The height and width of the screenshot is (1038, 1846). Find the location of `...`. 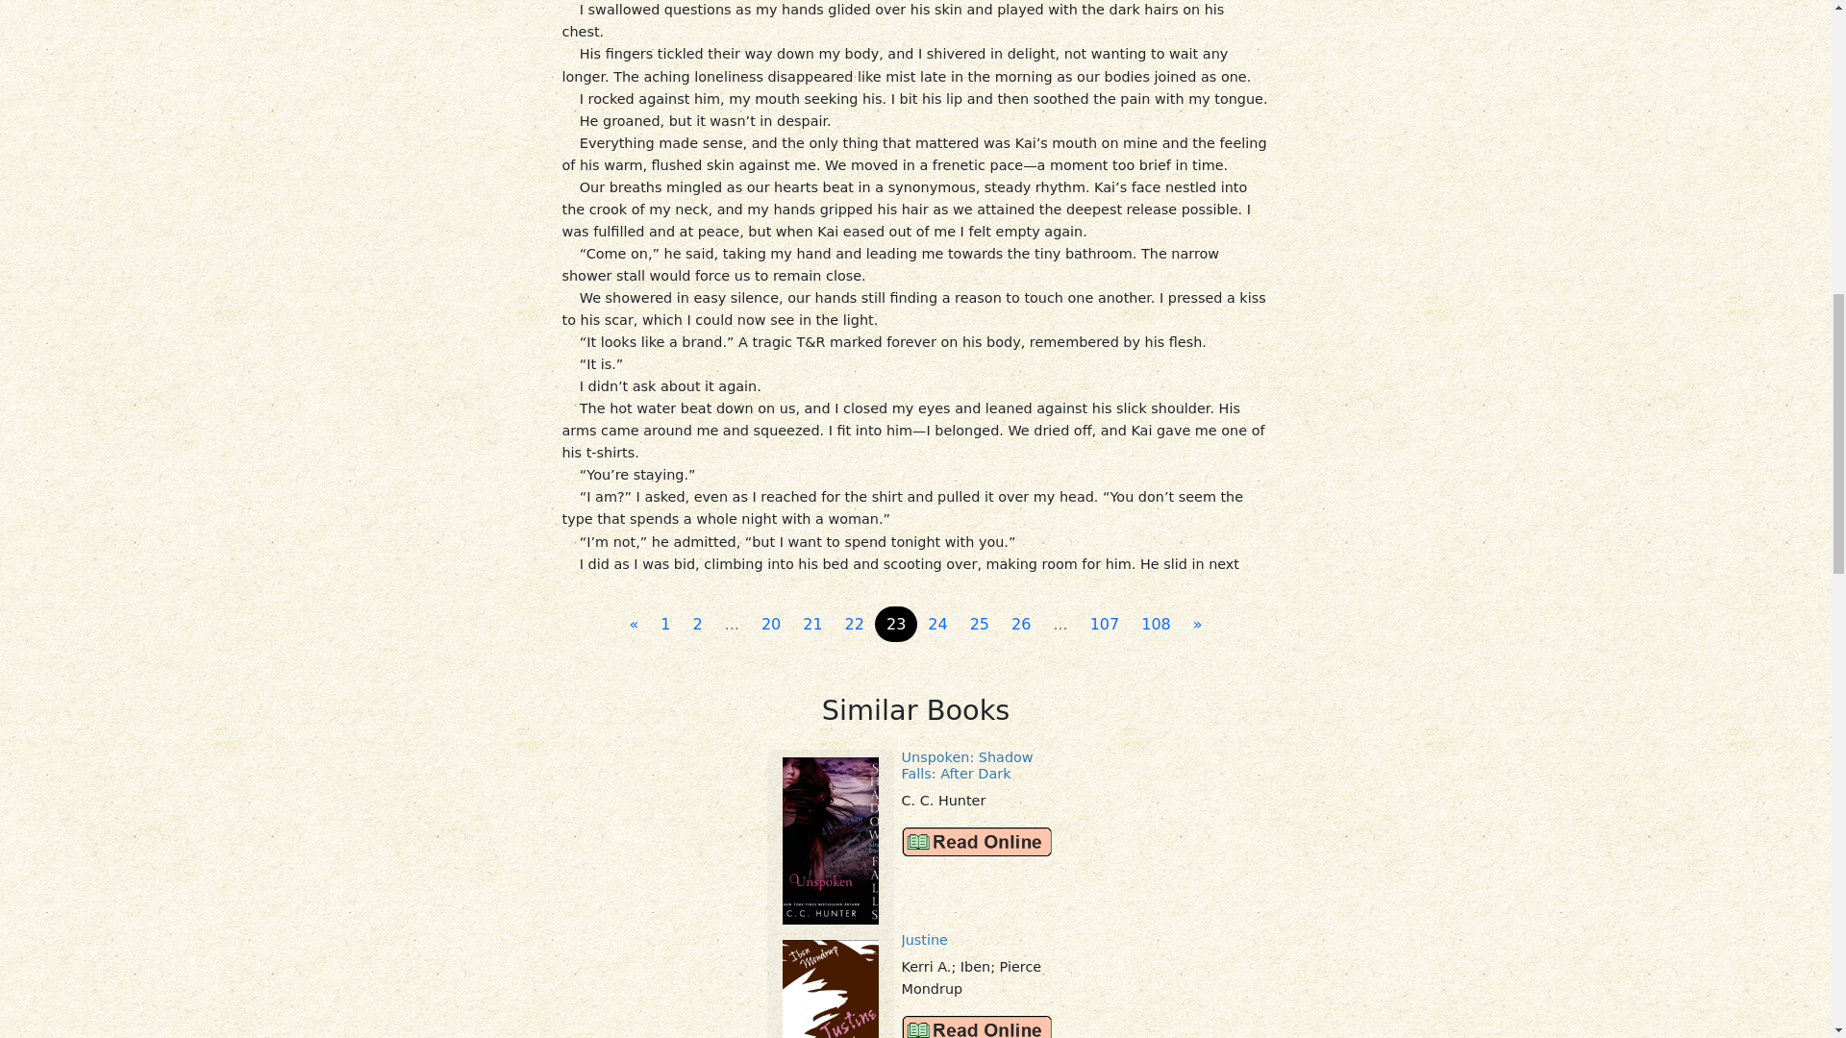

... is located at coordinates (732, 624).